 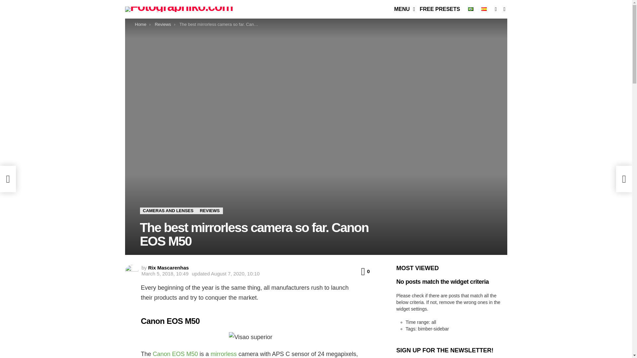 I want to click on FREE PRESETS, so click(x=440, y=9).